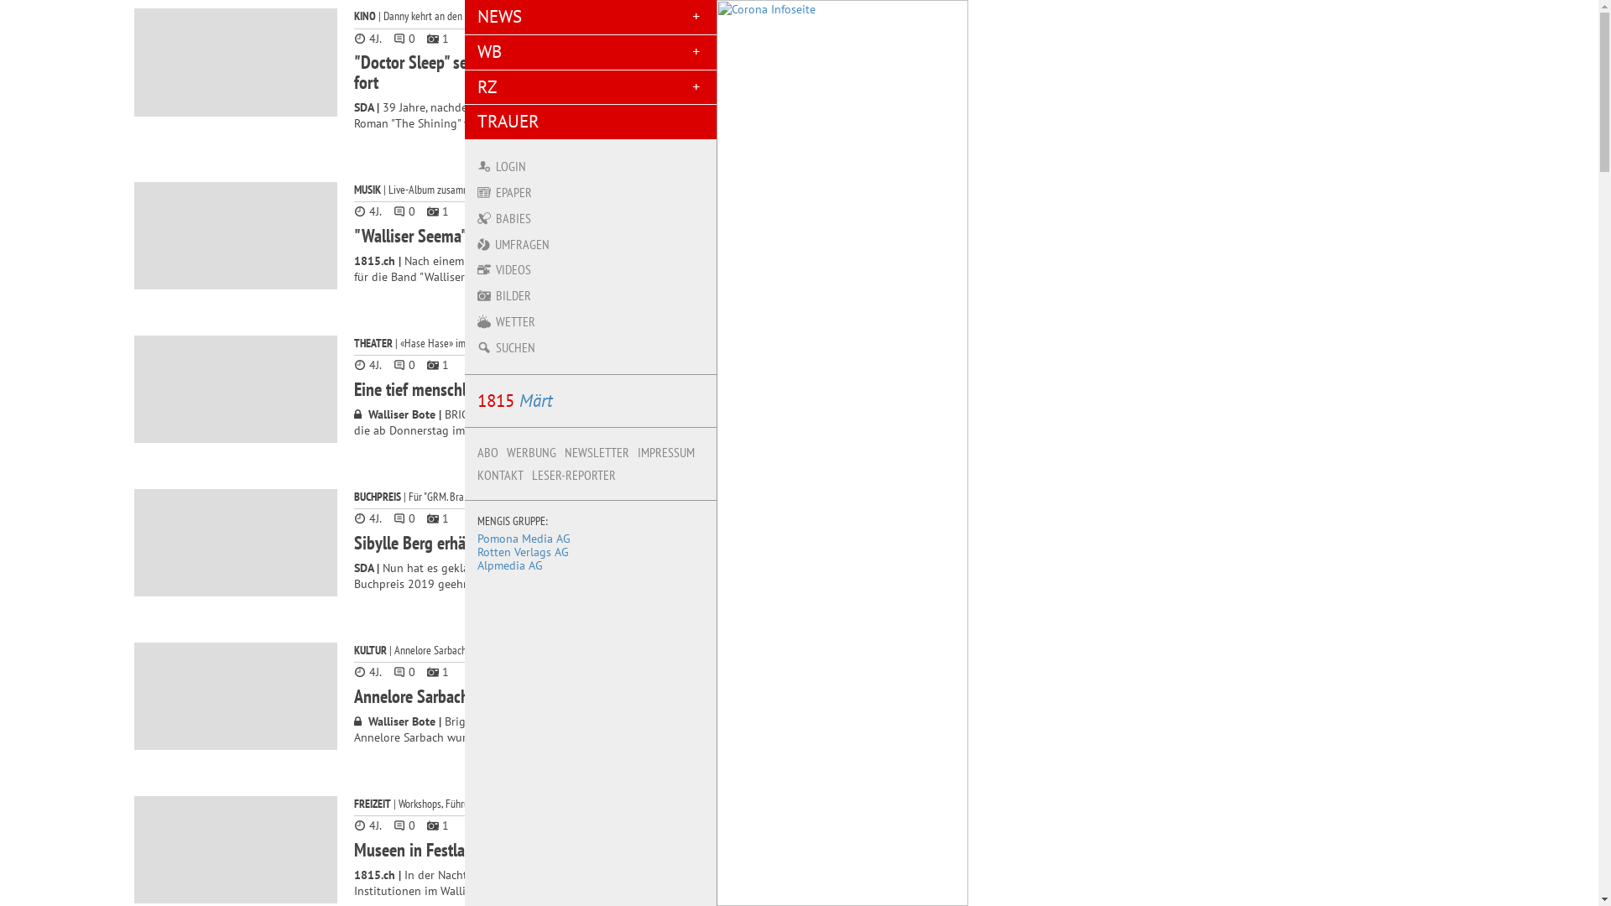 Image resolution: width=1611 pixels, height=906 pixels. I want to click on IMPRESSUM, so click(666, 453).